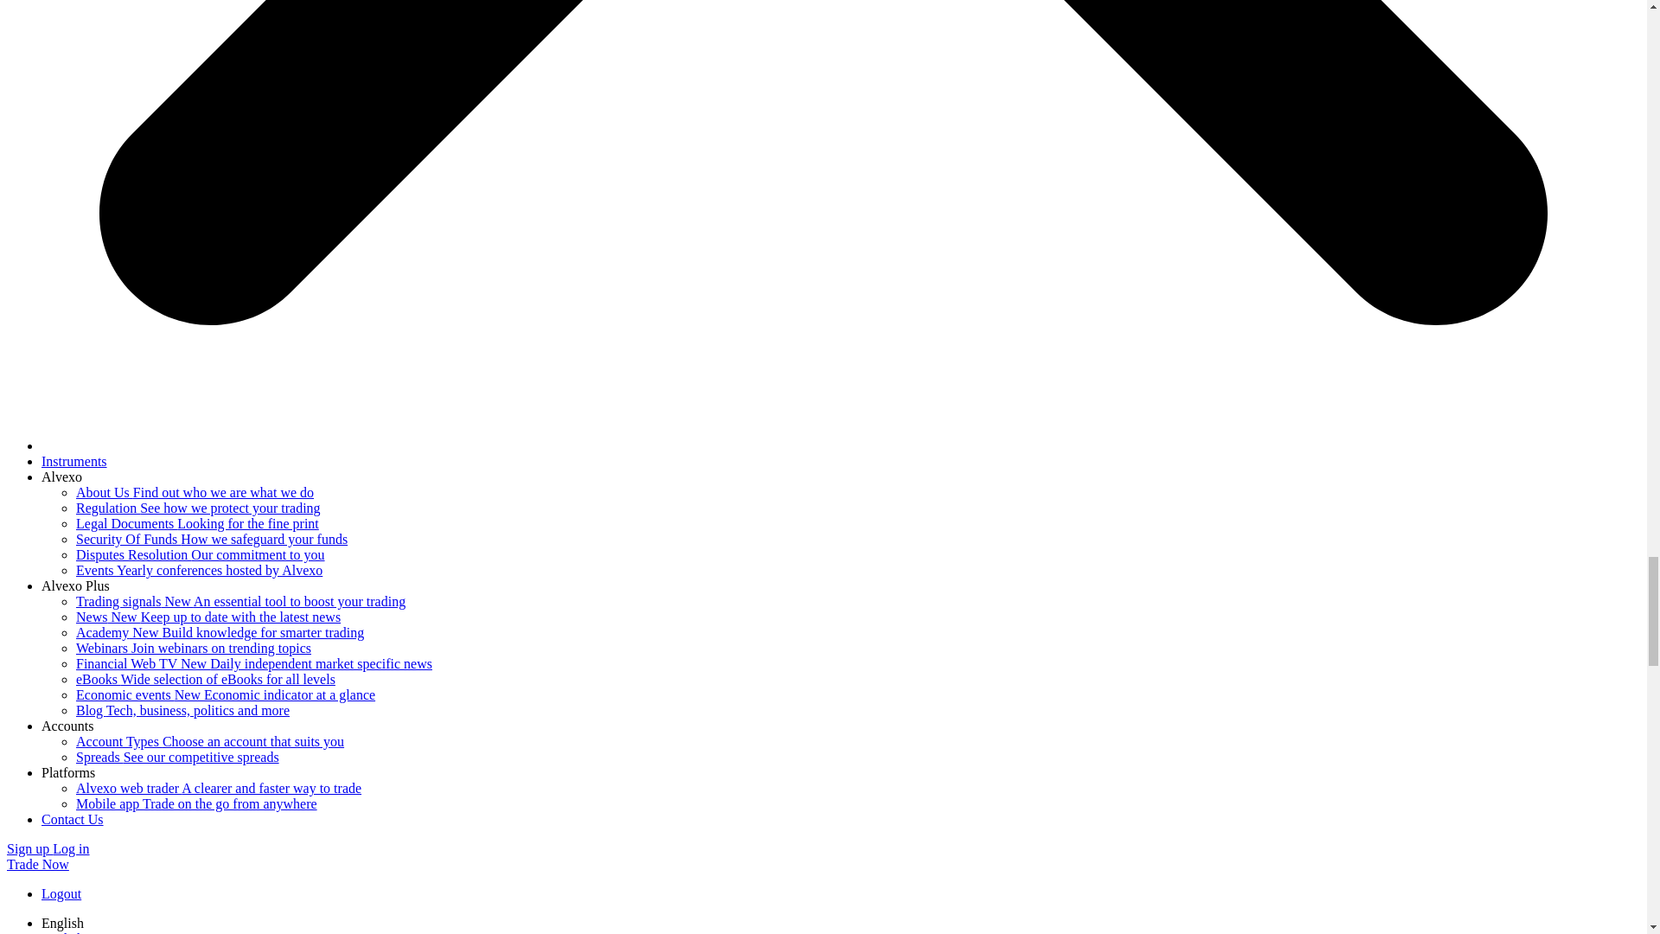 Image resolution: width=1660 pixels, height=934 pixels. Describe the element at coordinates (73, 818) in the screenshot. I see `Contact Us` at that location.